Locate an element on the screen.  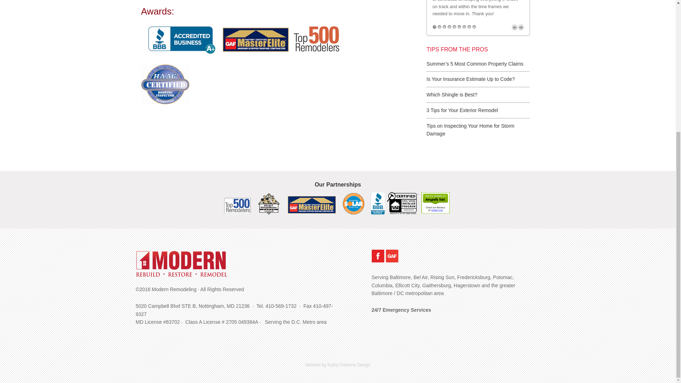
1 is located at coordinates (434, 27).